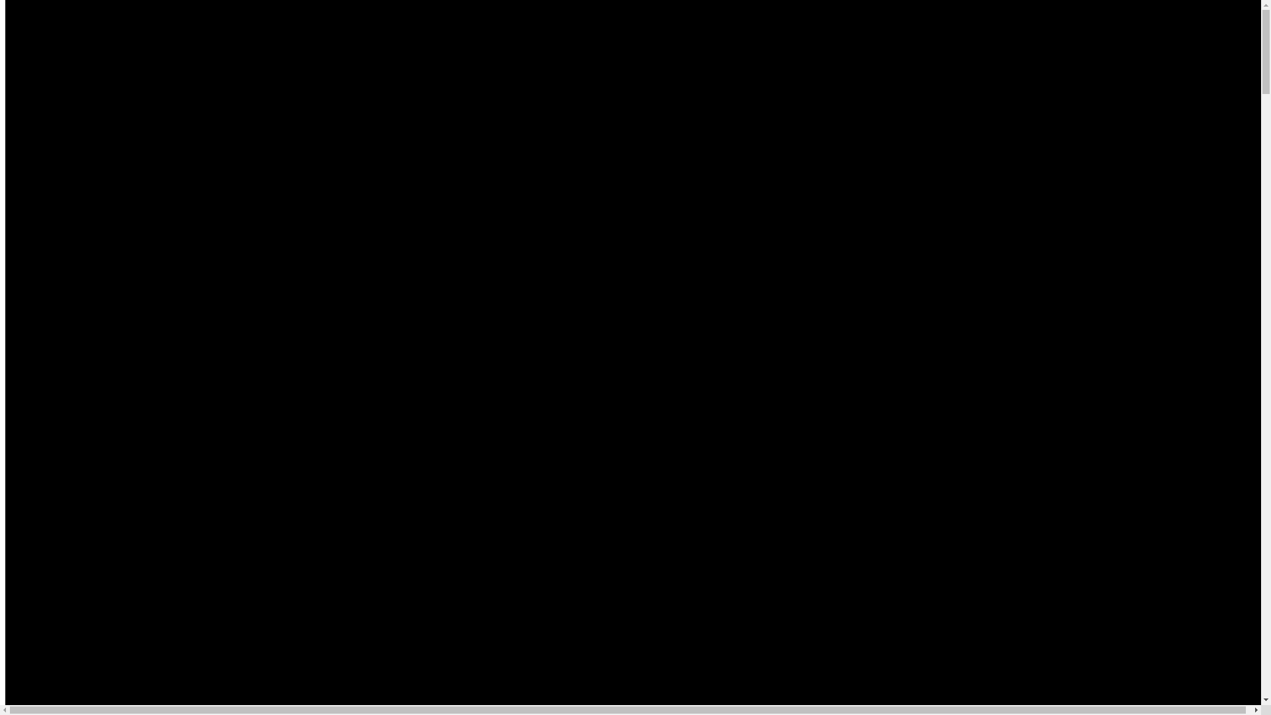  Describe the element at coordinates (254, 103) in the screenshot. I see `natur` at that location.